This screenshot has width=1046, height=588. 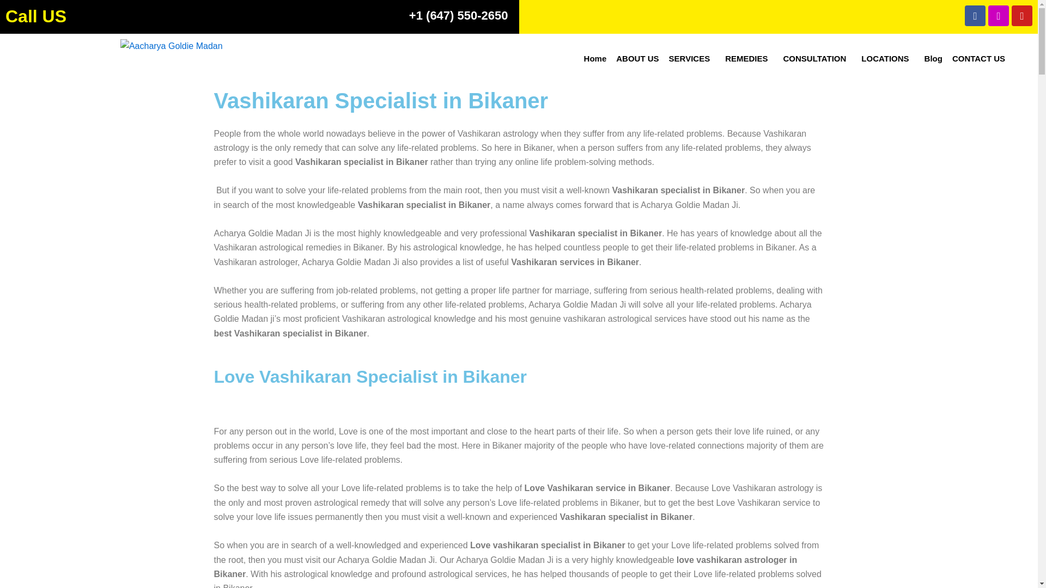 I want to click on Facebook, so click(x=975, y=15).